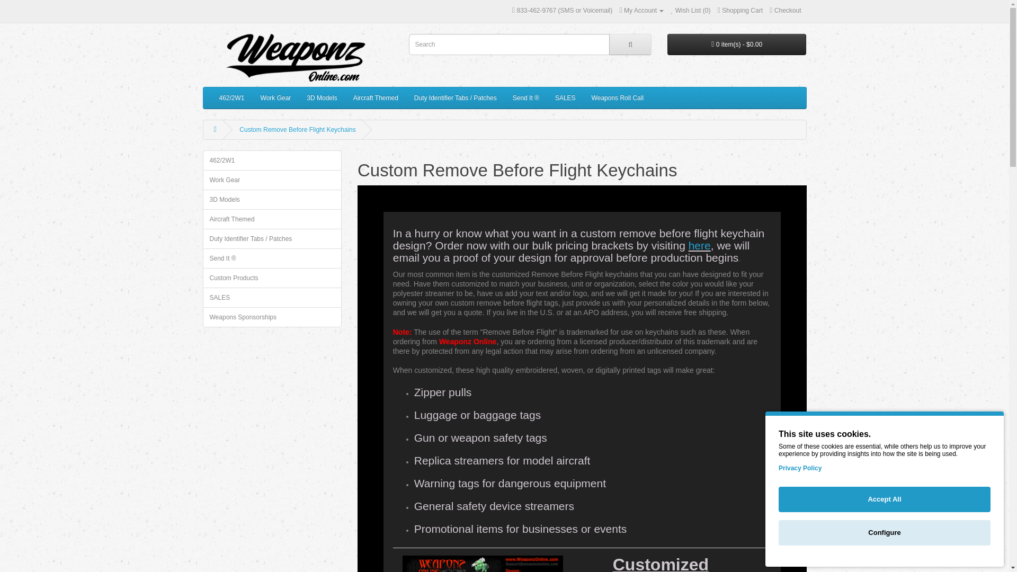  Describe the element at coordinates (741, 11) in the screenshot. I see `Shopping Cart` at that location.